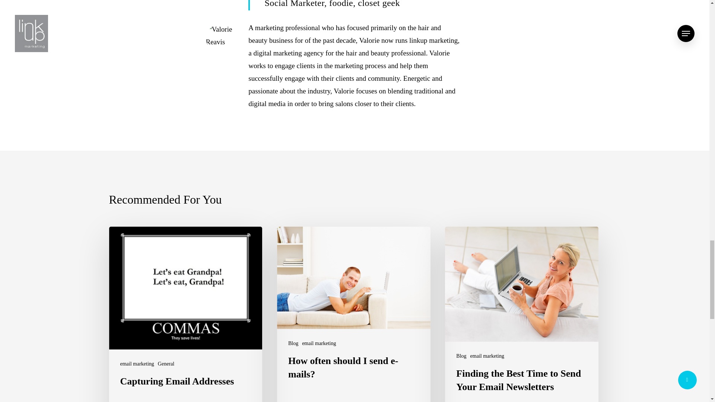 This screenshot has width=715, height=402. Describe the element at coordinates (293, 343) in the screenshot. I see `Blog` at that location.